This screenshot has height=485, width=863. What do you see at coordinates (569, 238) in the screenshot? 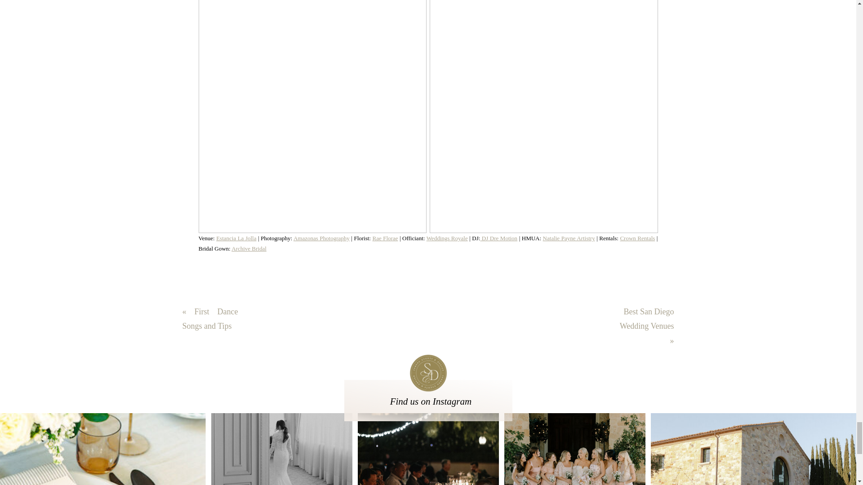
I see `Natalie Payne Artistry` at bounding box center [569, 238].